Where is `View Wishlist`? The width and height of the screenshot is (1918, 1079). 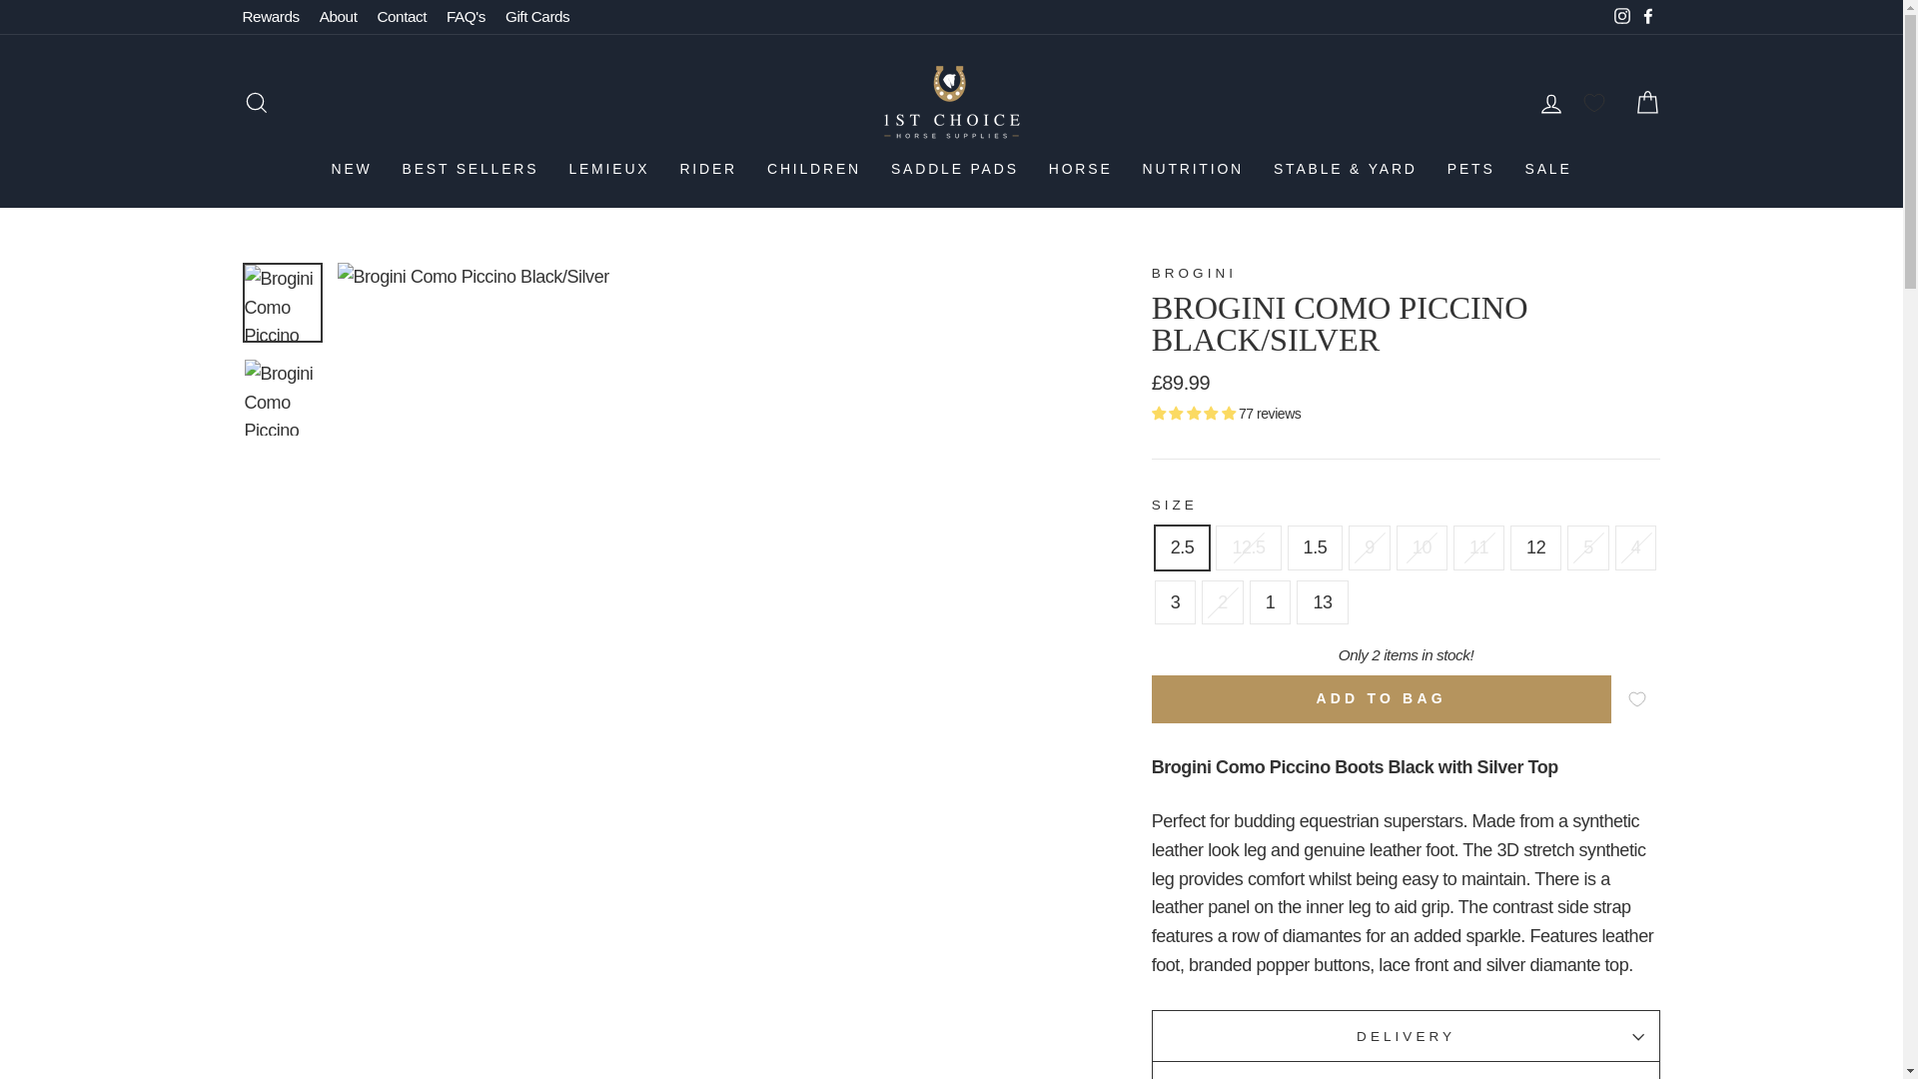 View Wishlist is located at coordinates (1596, 102).